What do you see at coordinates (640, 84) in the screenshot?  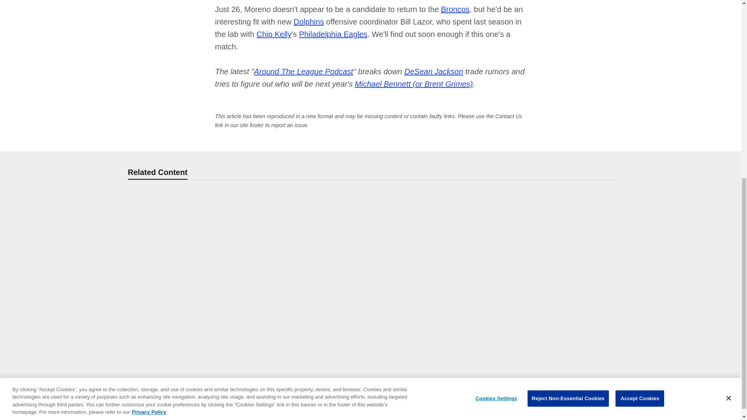 I see `Accept Cookies` at bounding box center [640, 84].